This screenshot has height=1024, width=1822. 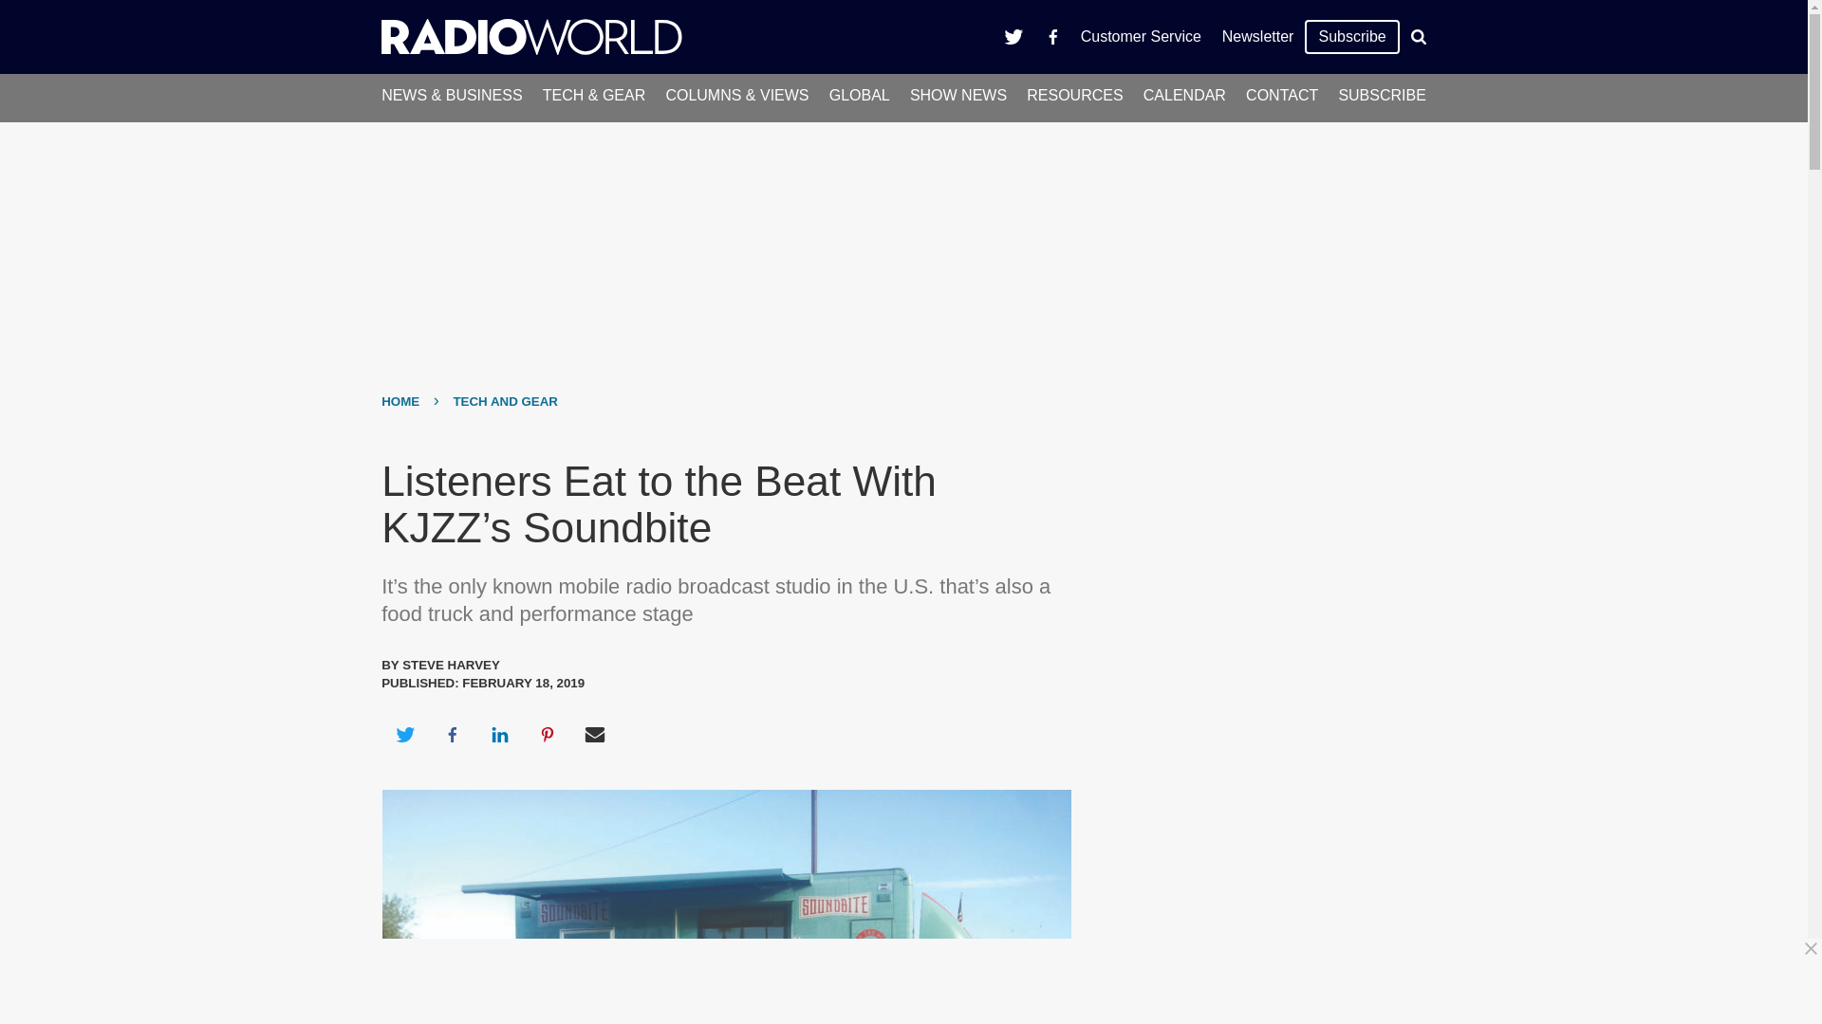 I want to click on Share on Twitter, so click(x=404, y=734).